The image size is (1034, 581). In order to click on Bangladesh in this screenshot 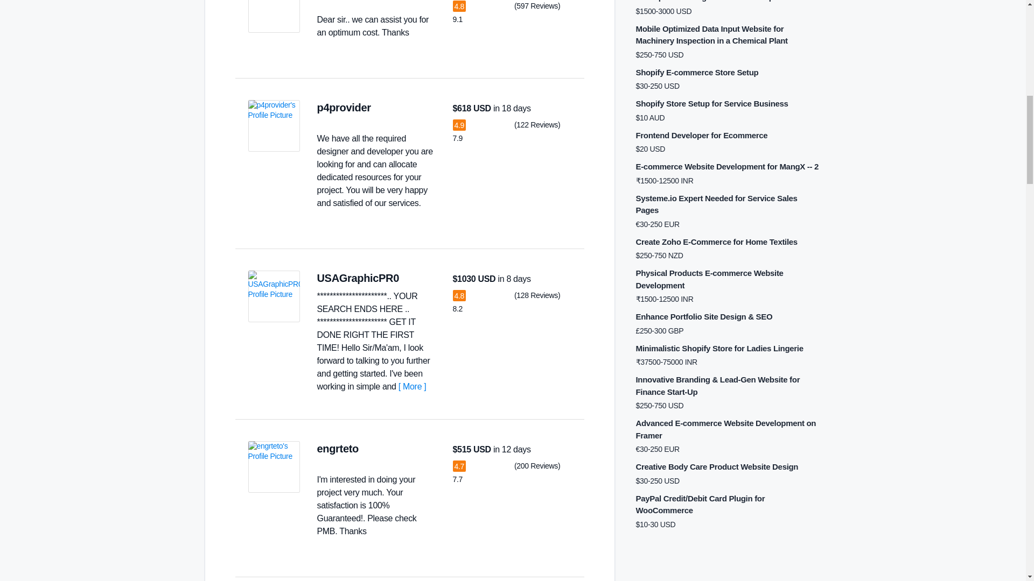, I will do `click(369, 449)`.